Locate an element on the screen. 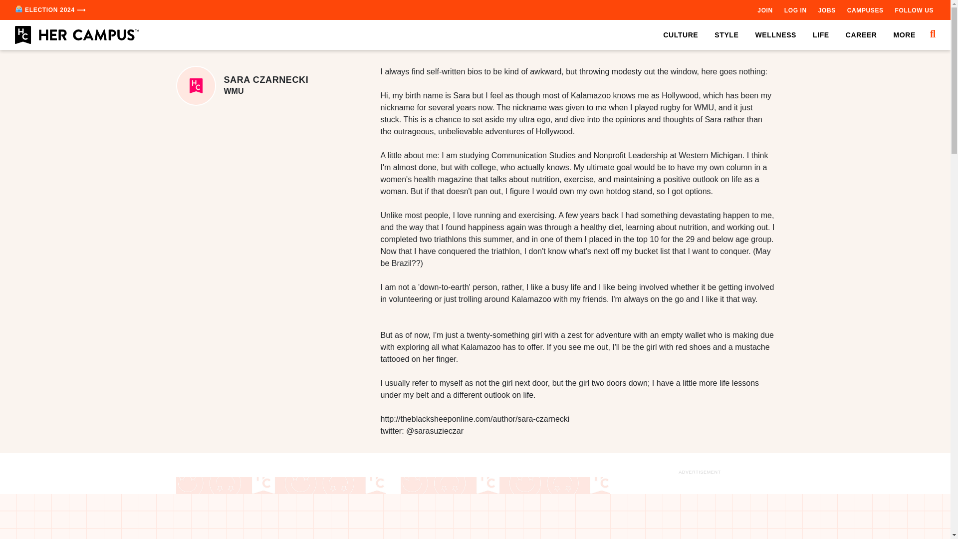 The width and height of the screenshot is (958, 539). CAMPUSES is located at coordinates (865, 10).